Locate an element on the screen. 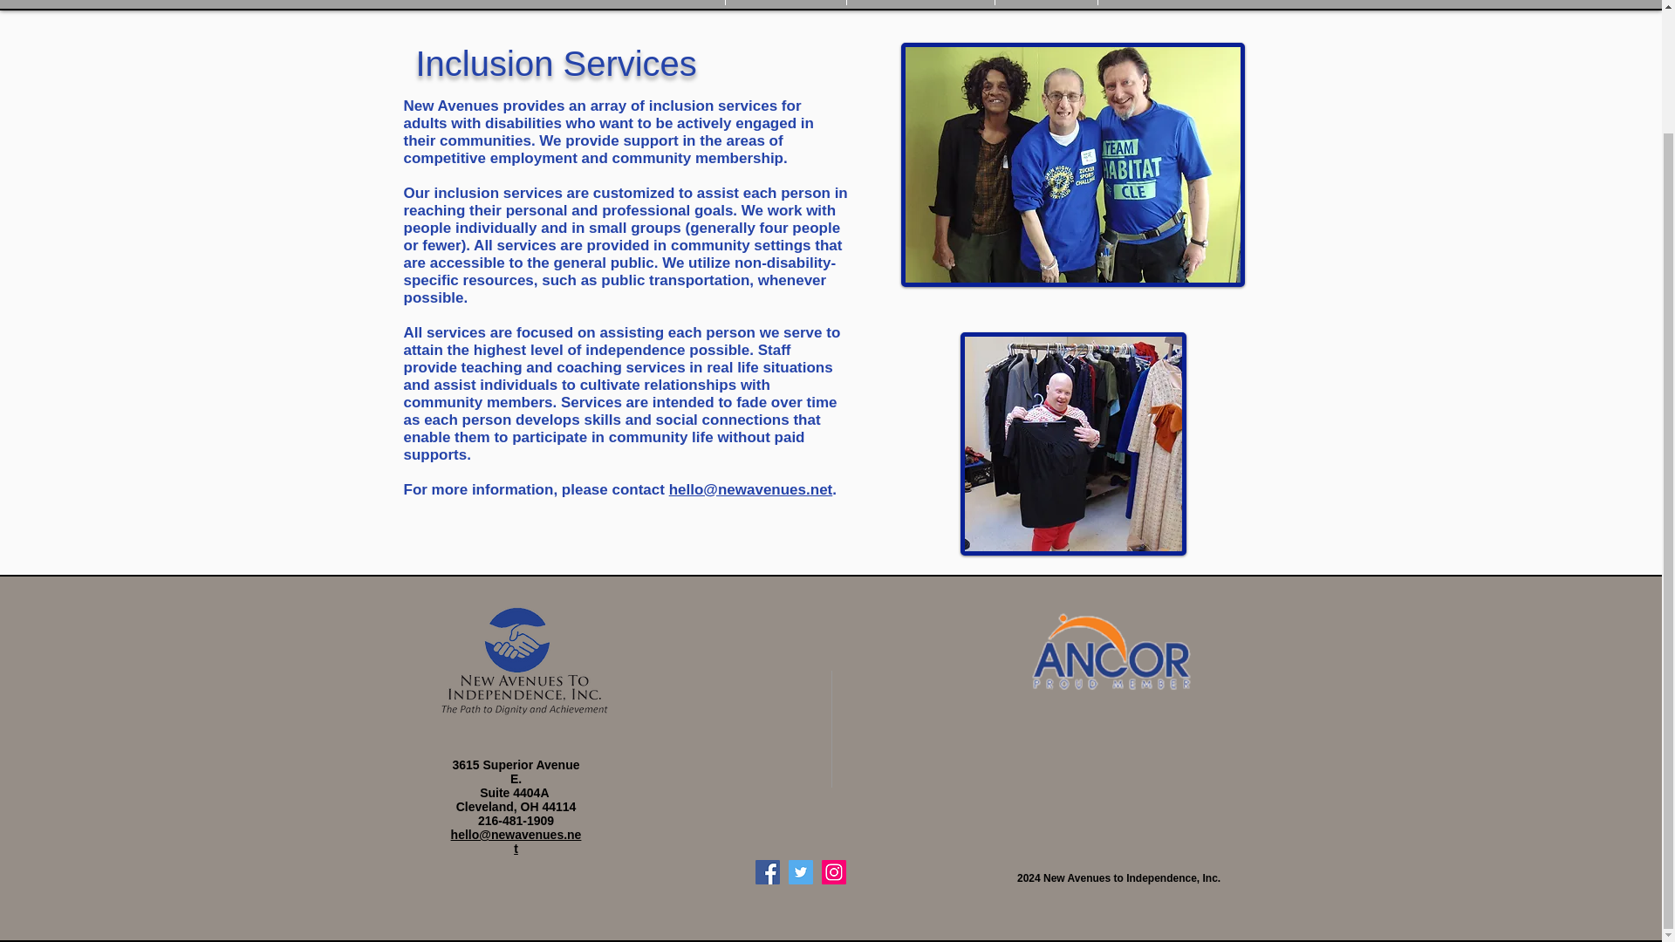 The width and height of the screenshot is (1675, 942). CONTACT is located at coordinates (1157, 3).